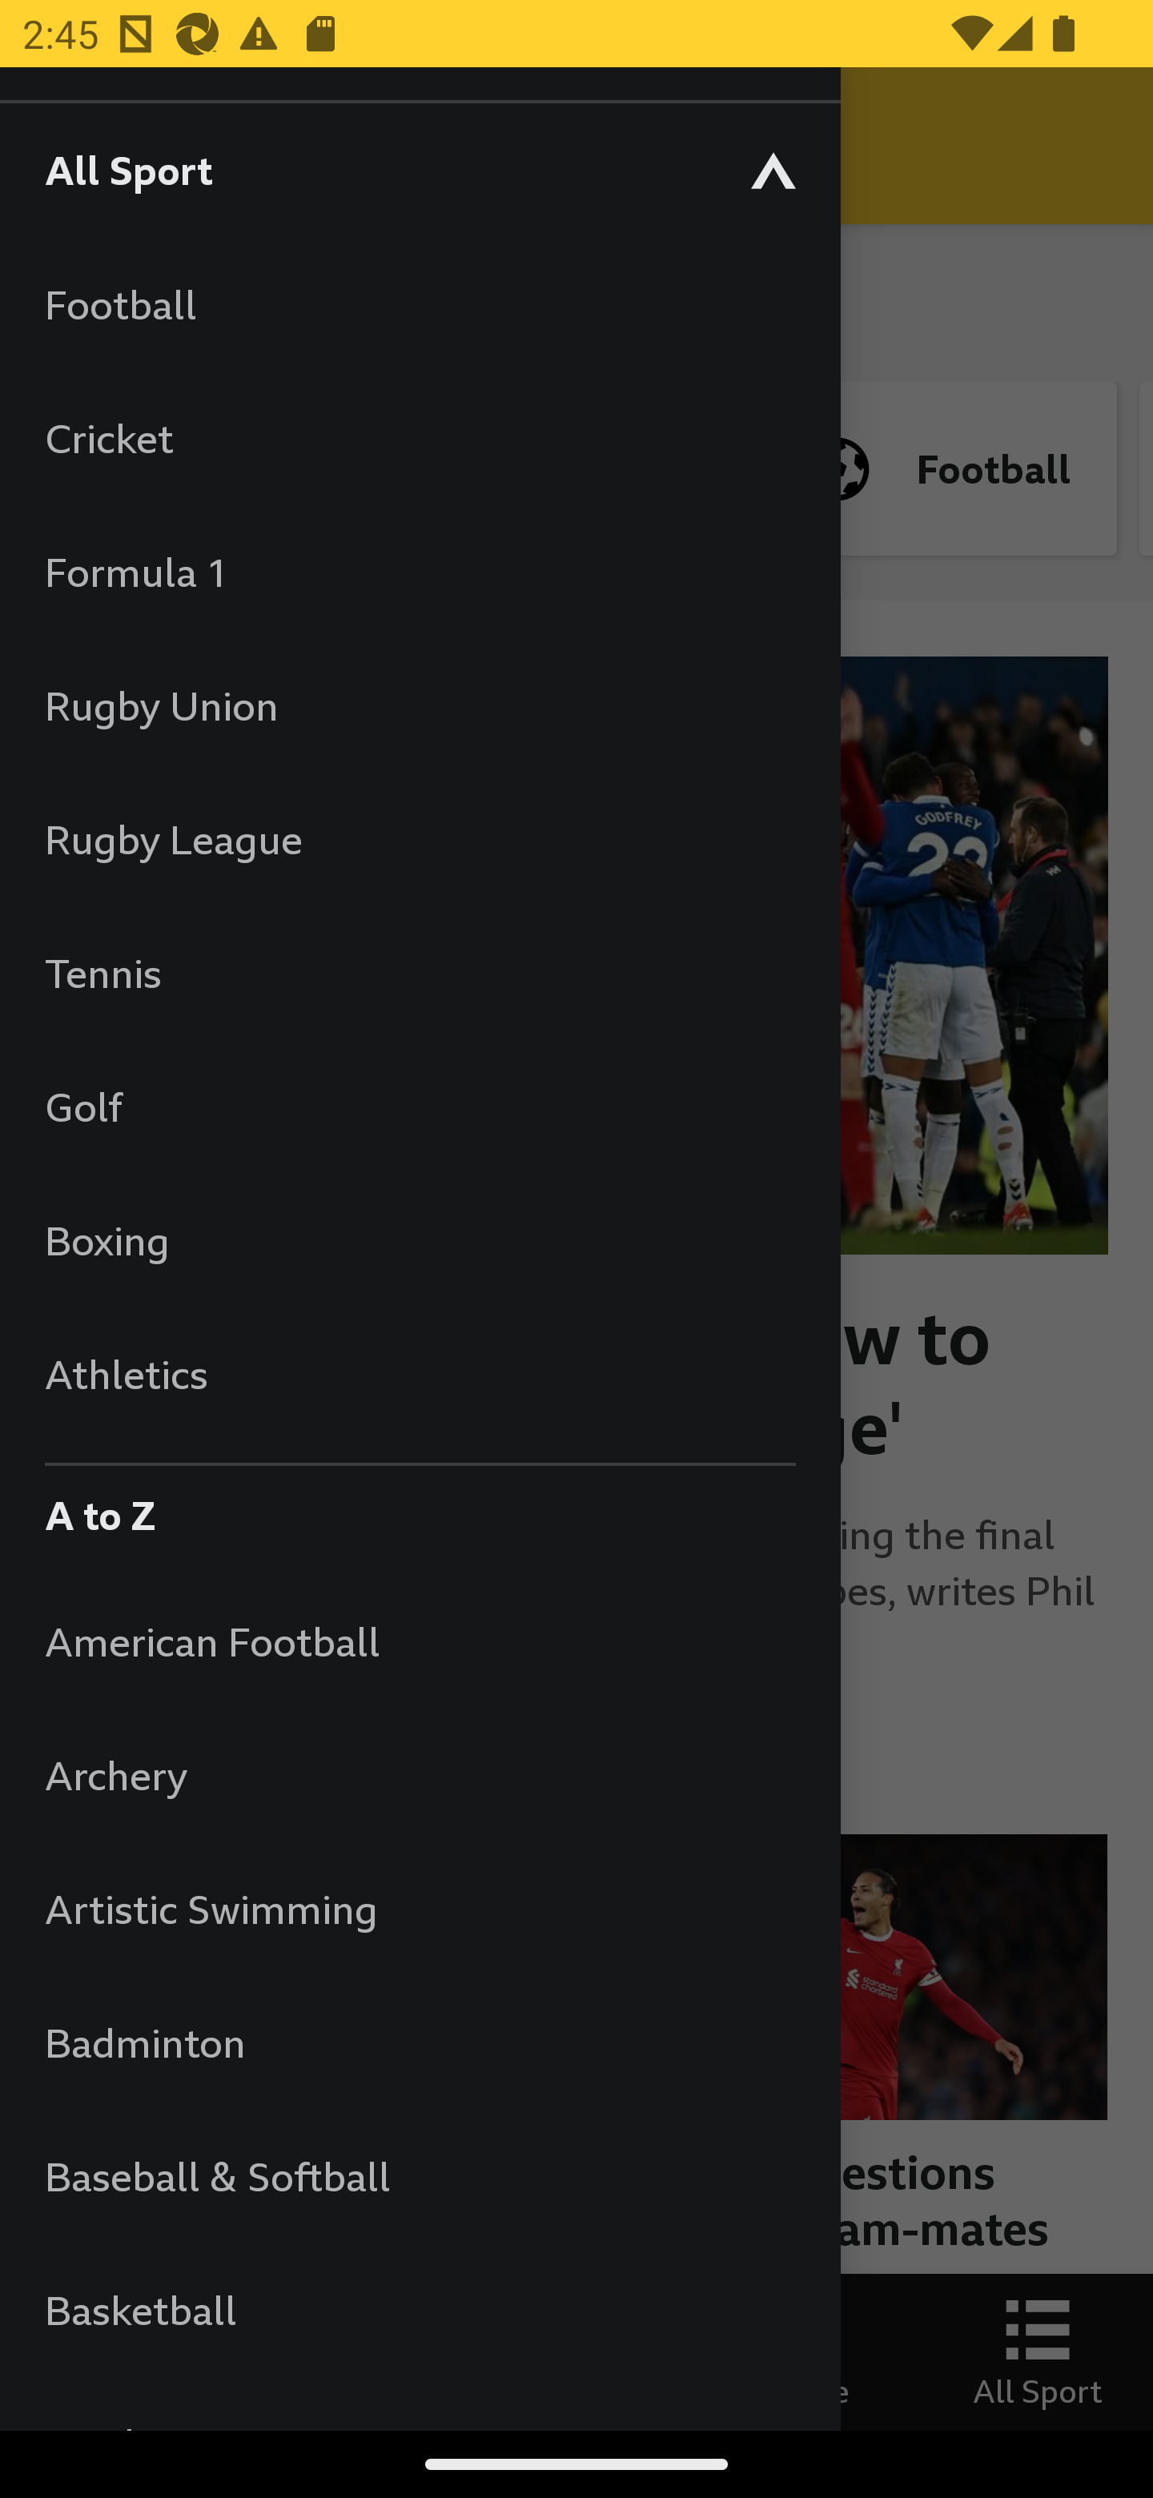 This screenshot has width=1153, height=2498. What do you see at coordinates (420, 304) in the screenshot?
I see `Football` at bounding box center [420, 304].